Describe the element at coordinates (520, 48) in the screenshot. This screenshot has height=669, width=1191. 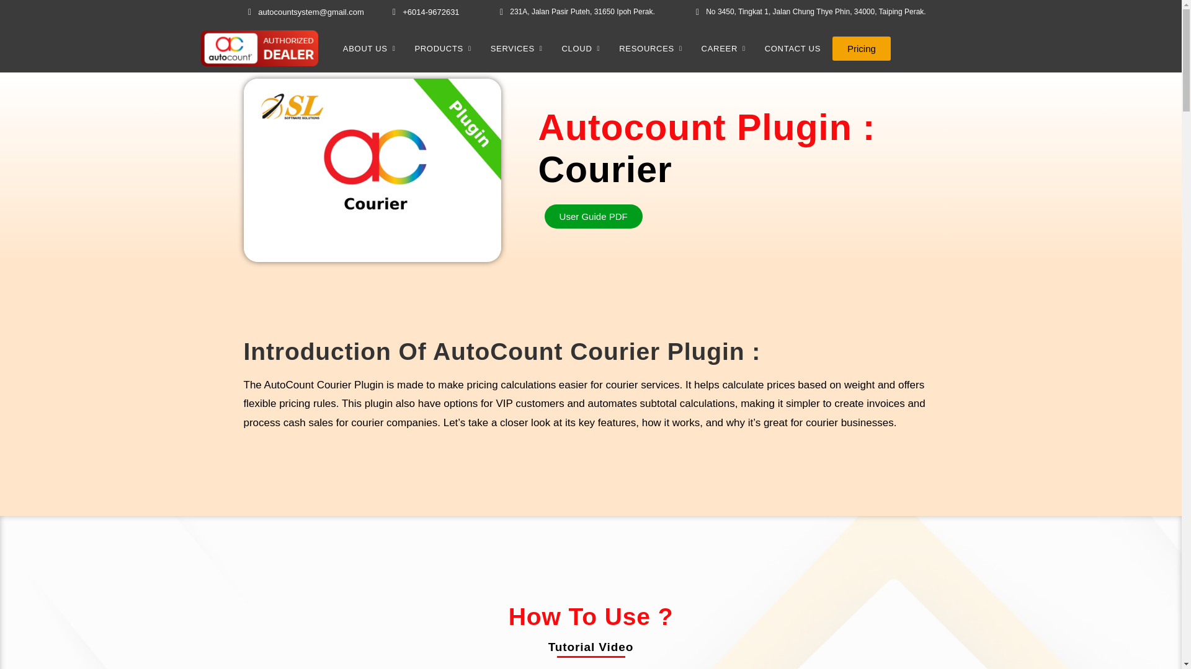
I see `SERVICES` at that location.